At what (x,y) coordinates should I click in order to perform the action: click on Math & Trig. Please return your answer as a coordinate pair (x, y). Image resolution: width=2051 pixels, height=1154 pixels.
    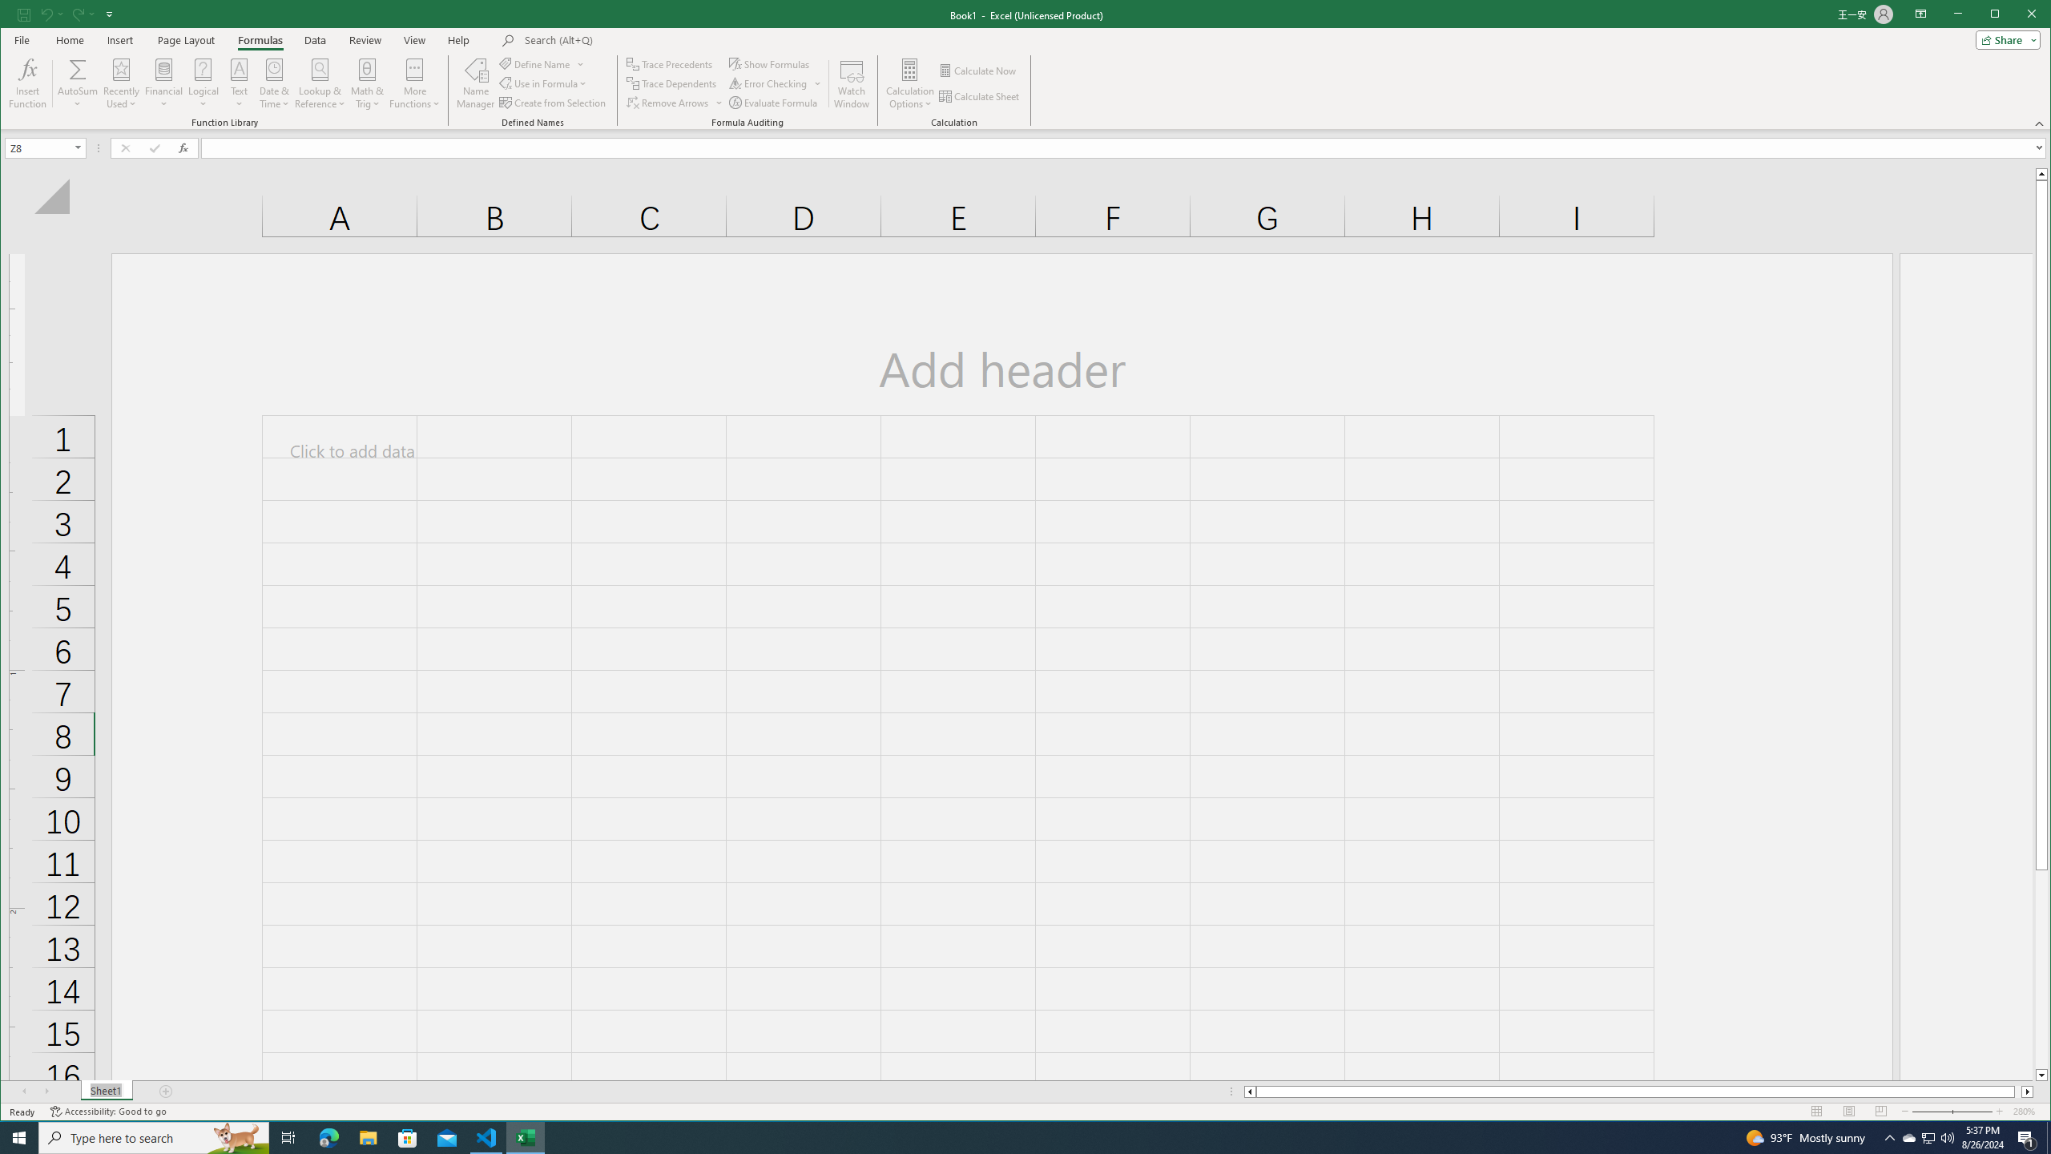
    Looking at the image, I should click on (367, 83).